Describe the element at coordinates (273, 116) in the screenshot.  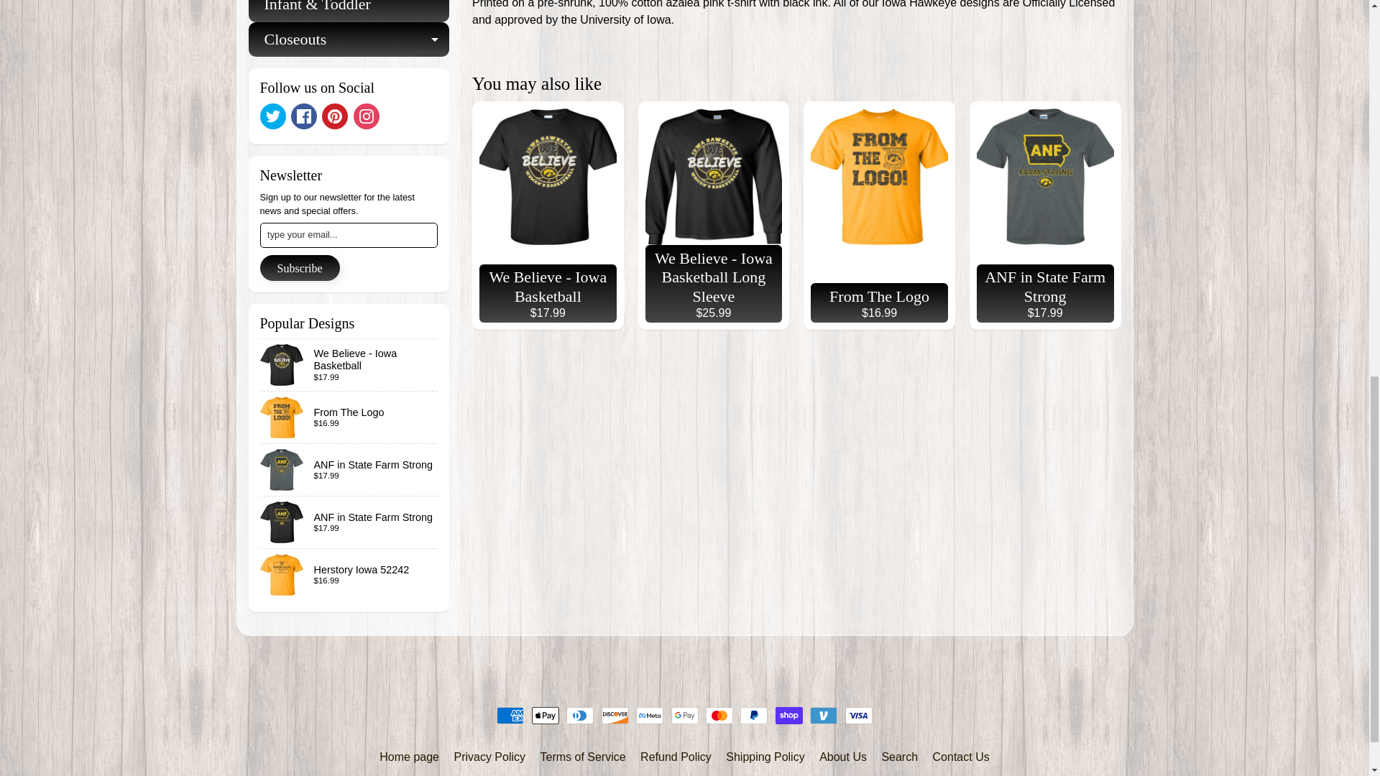
I see `Twitter` at that location.